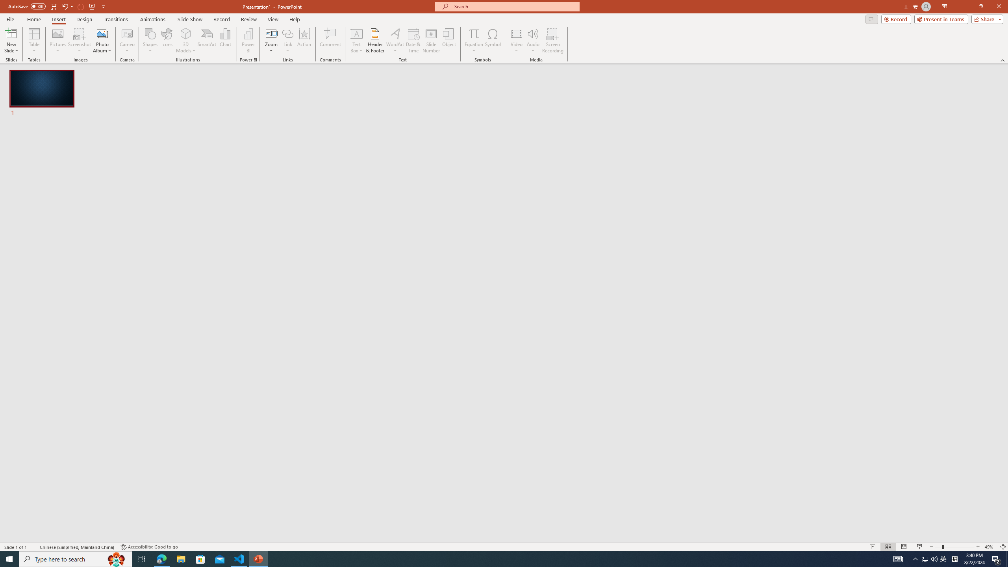 This screenshot has height=567, width=1008. I want to click on SmartArt..., so click(207, 41).